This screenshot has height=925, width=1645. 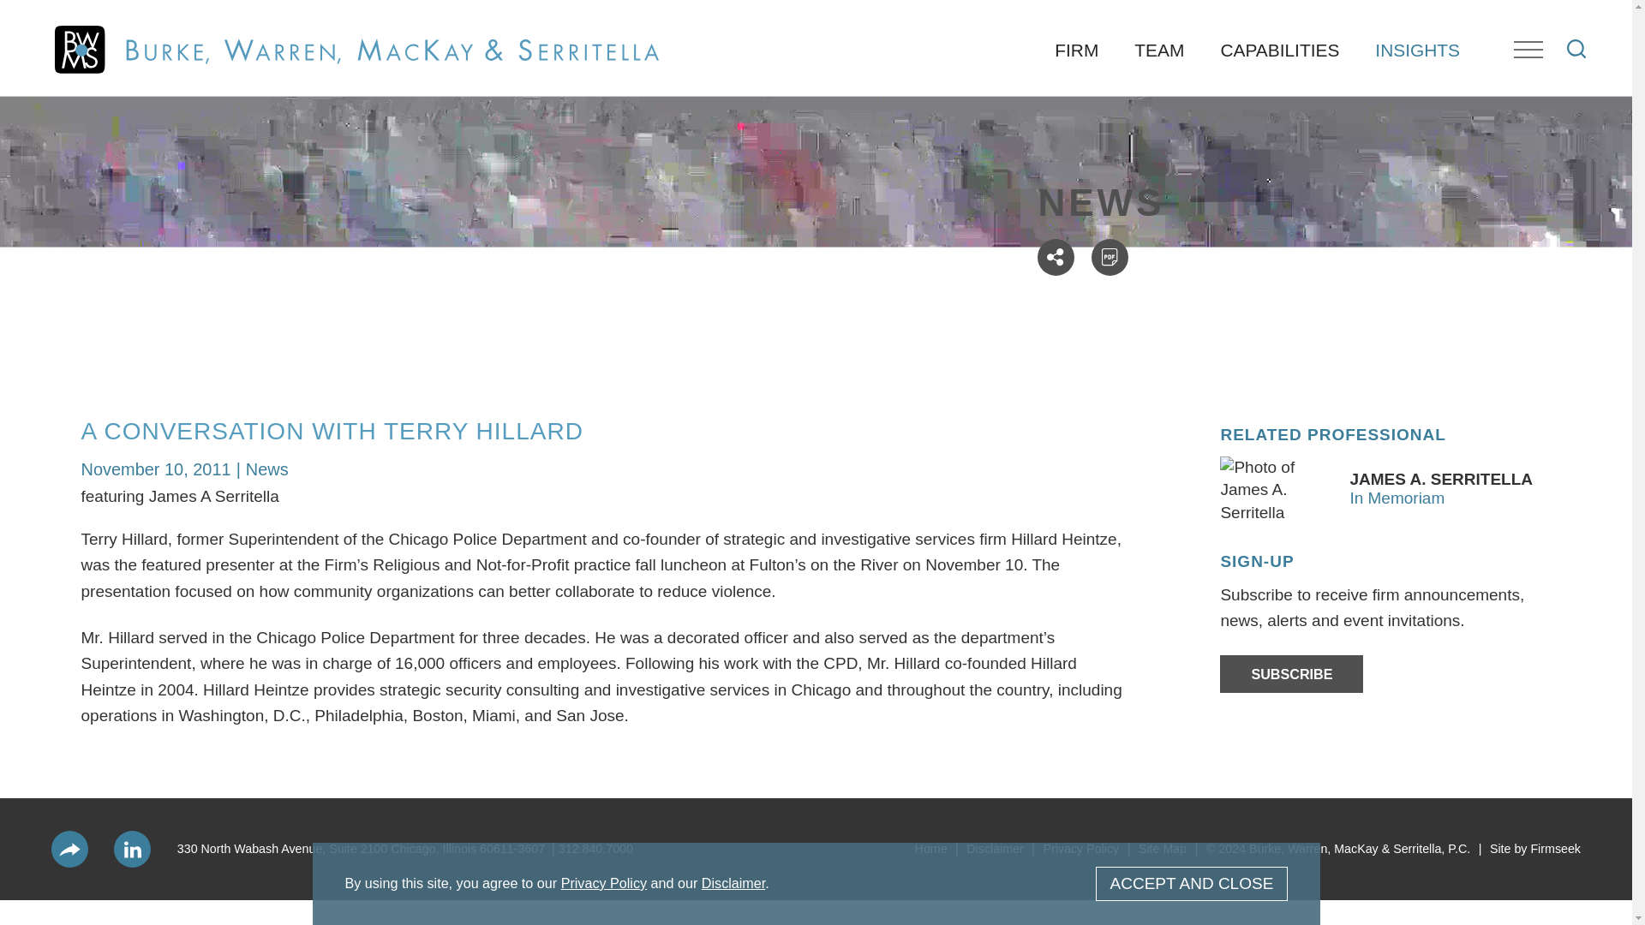 What do you see at coordinates (132, 849) in the screenshot?
I see `LinkedIn` at bounding box center [132, 849].